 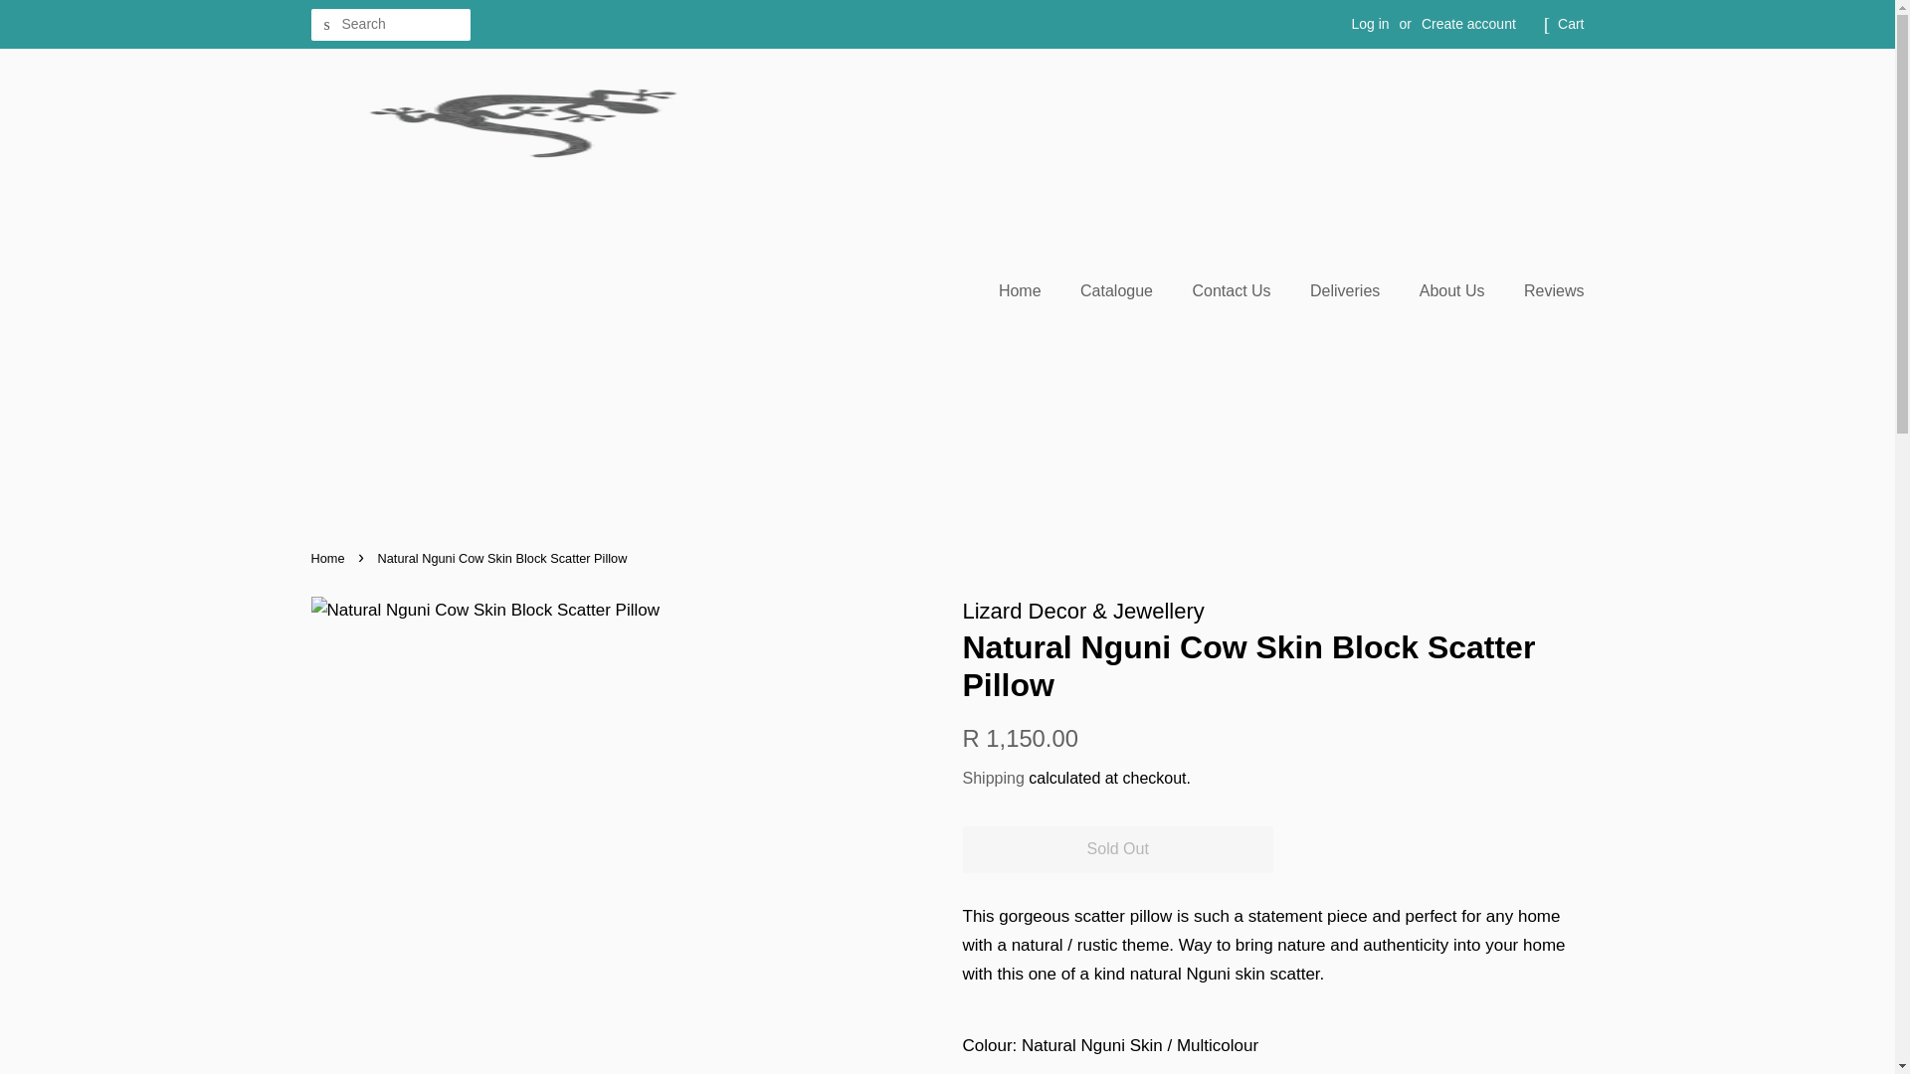 What do you see at coordinates (1118, 849) in the screenshot?
I see `Sold Out` at bounding box center [1118, 849].